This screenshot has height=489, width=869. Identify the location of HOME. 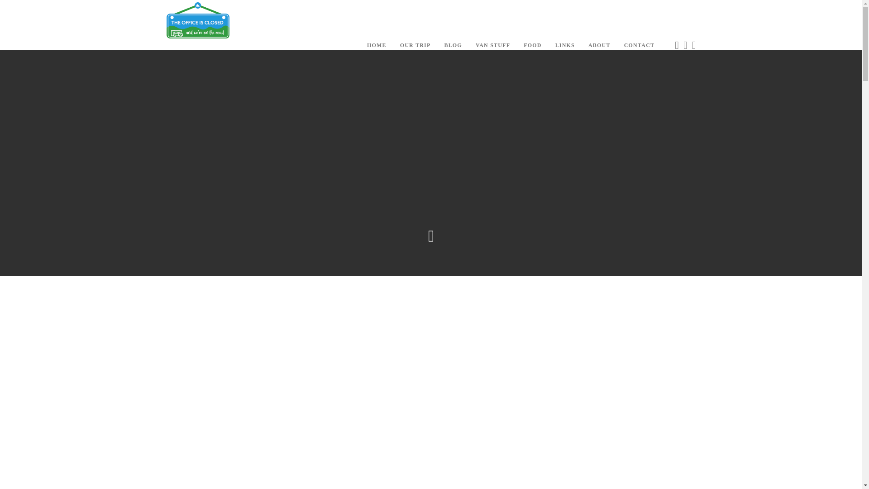
(377, 45).